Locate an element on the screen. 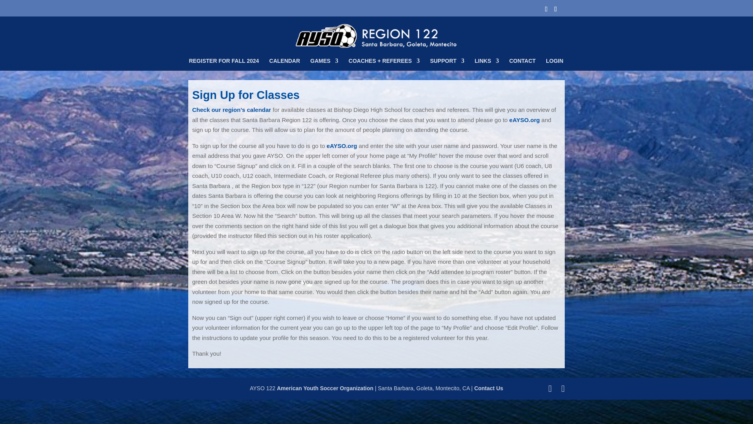 This screenshot has width=753, height=424. SUPPORT is located at coordinates (447, 64).